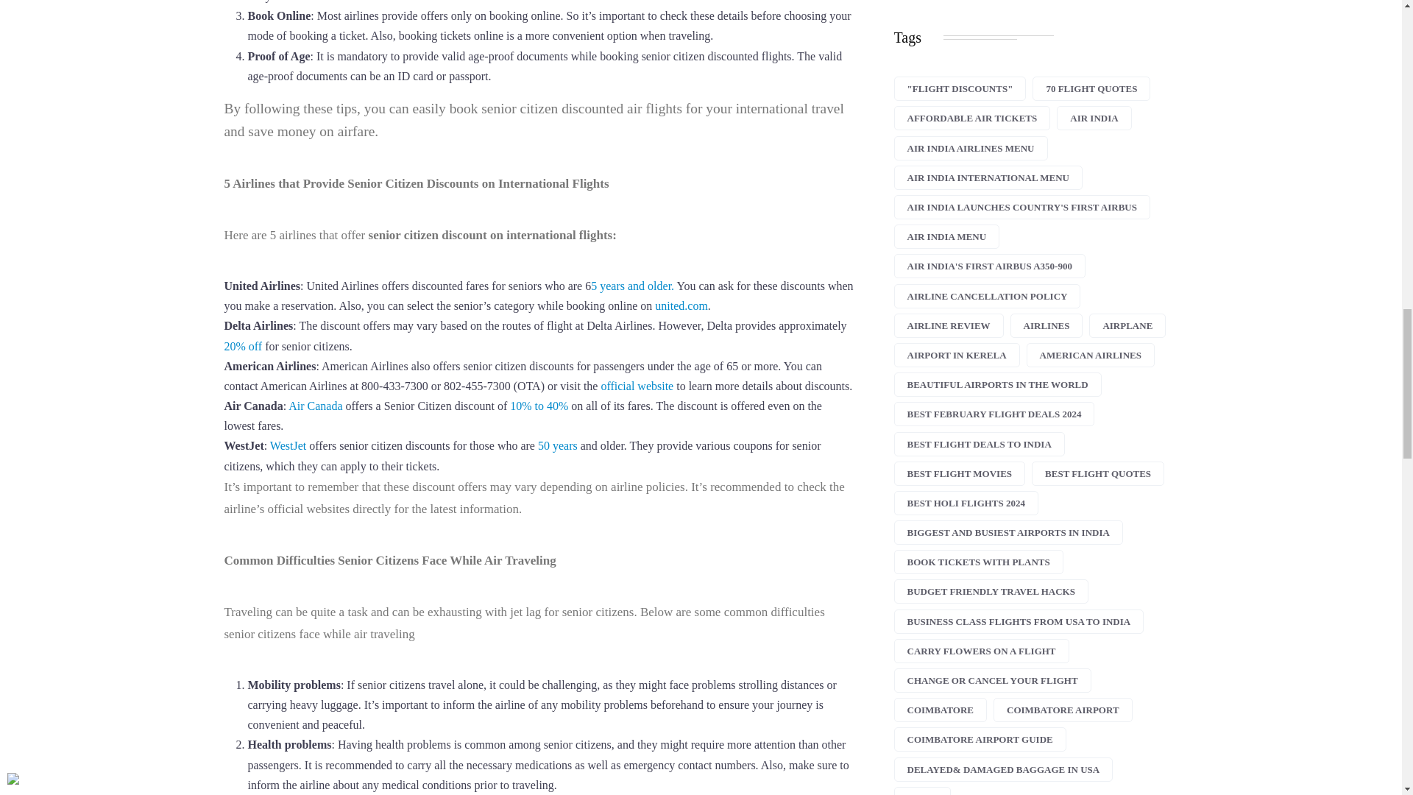  What do you see at coordinates (970, 148) in the screenshot?
I see `Air India airlines menu` at bounding box center [970, 148].